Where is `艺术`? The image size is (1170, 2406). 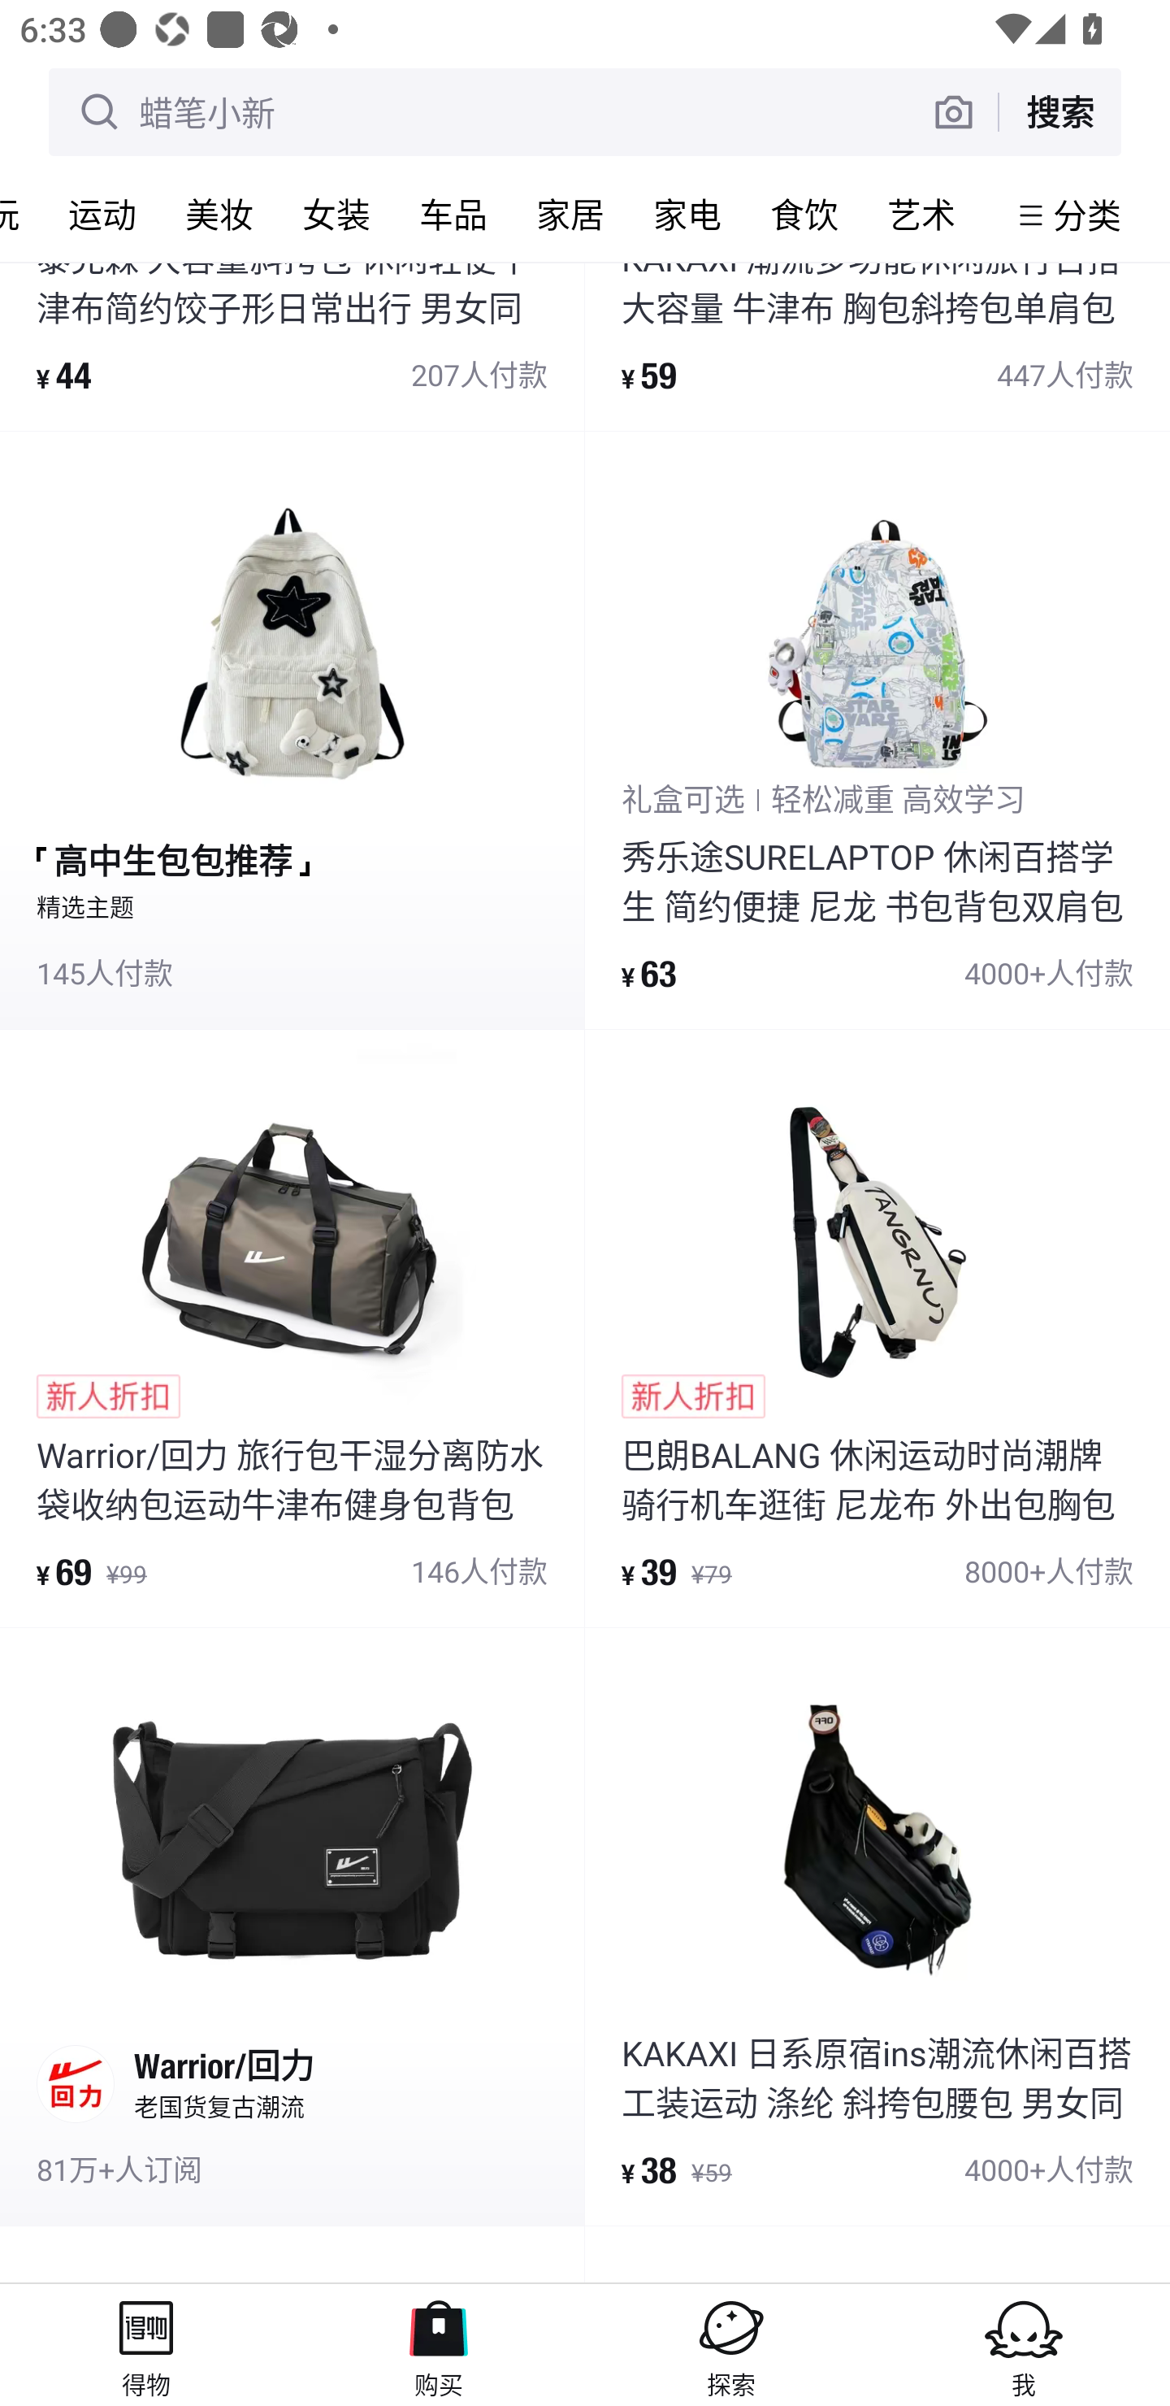
艺术 is located at coordinates (921, 214).